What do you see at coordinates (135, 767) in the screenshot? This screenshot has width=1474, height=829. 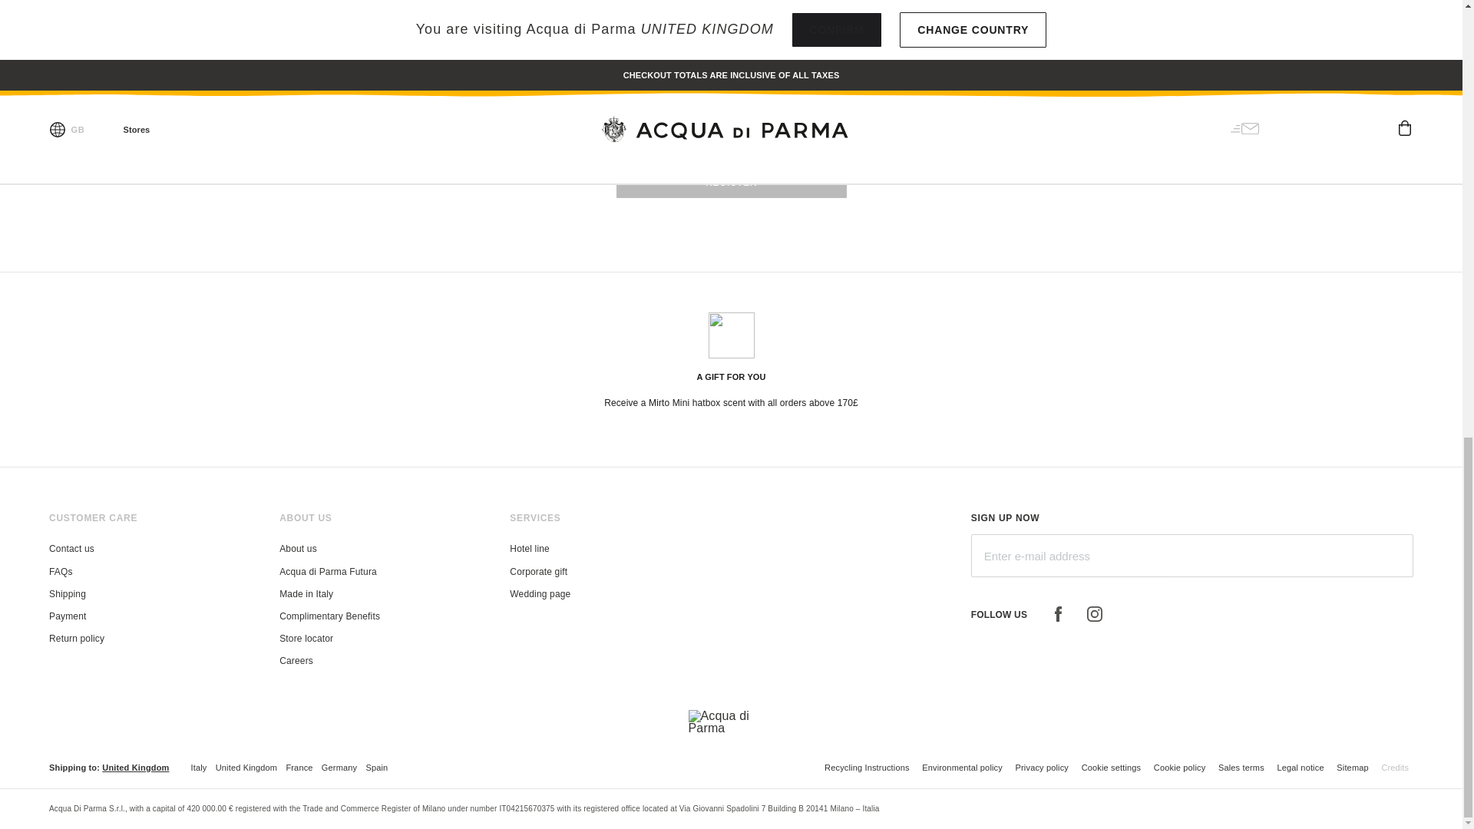 I see `Change shipping country` at bounding box center [135, 767].